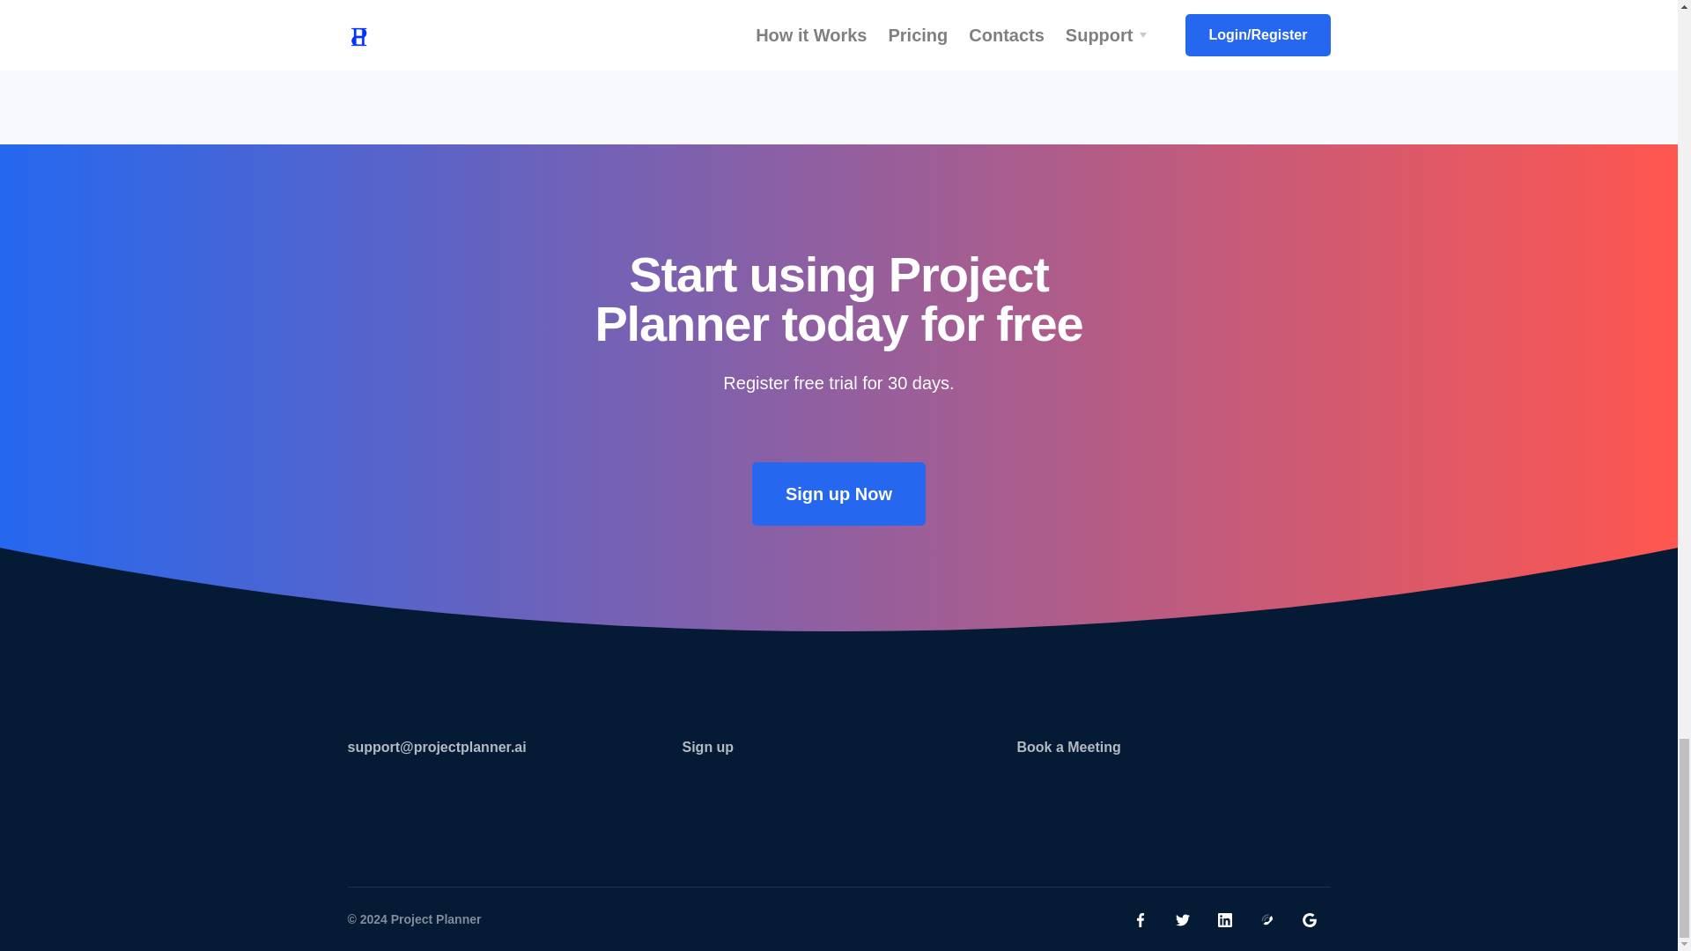 Image resolution: width=1691 pixels, height=951 pixels. What do you see at coordinates (838, 493) in the screenshot?
I see `Sign up Now` at bounding box center [838, 493].